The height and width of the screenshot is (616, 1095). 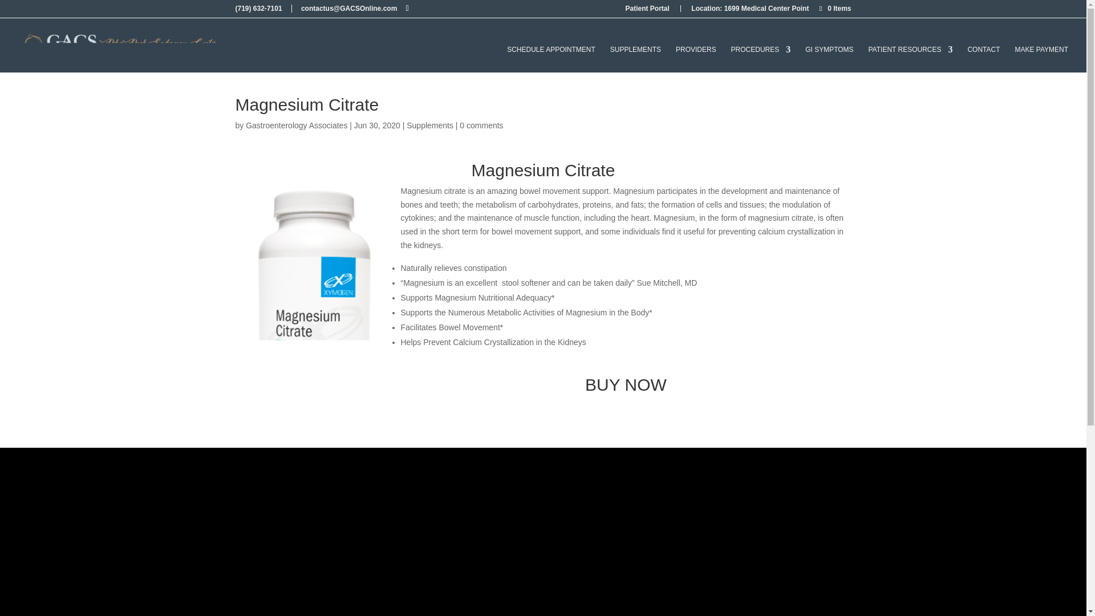 What do you see at coordinates (696, 50) in the screenshot?
I see `PROVIDERS` at bounding box center [696, 50].